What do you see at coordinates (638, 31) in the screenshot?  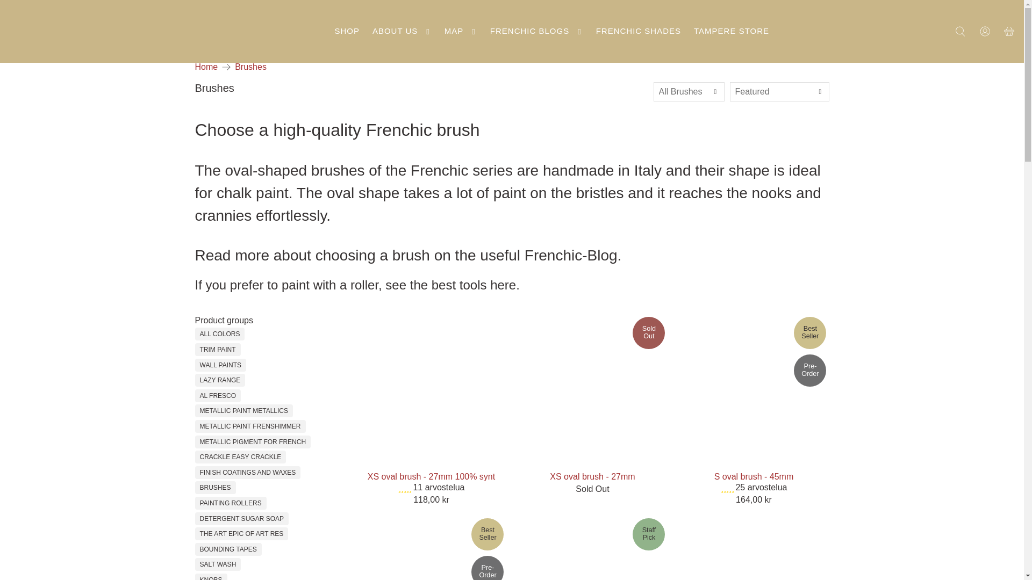 I see `FRENCHIC SHADES` at bounding box center [638, 31].